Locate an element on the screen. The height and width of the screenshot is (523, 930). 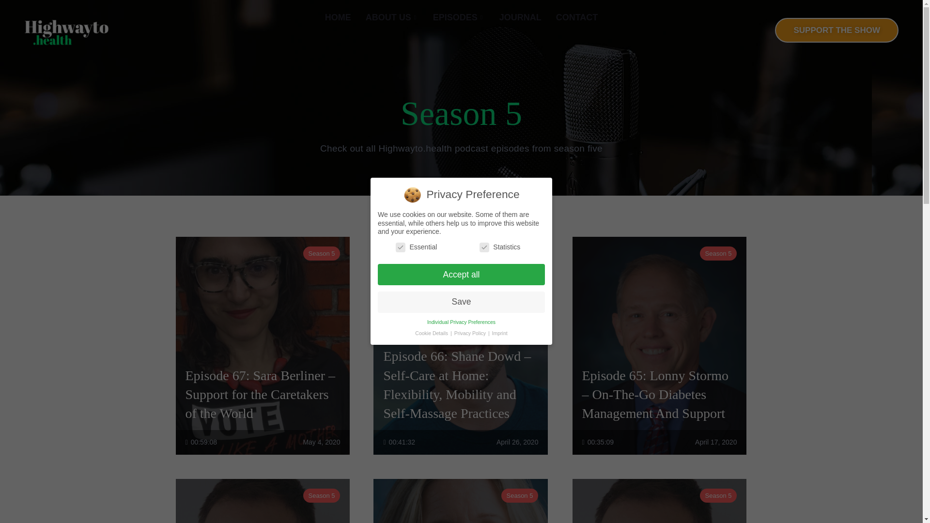
JOURNAL is located at coordinates (520, 17).